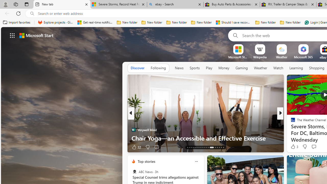 Image resolution: width=327 pixels, height=184 pixels. I want to click on MUO, so click(291, 130).